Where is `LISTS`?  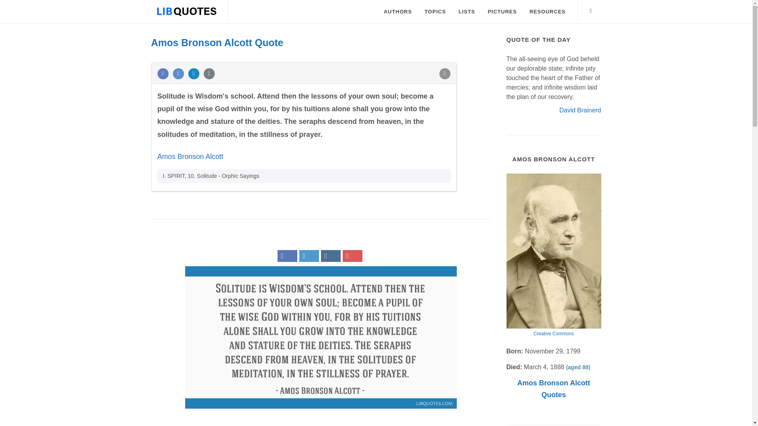
LISTS is located at coordinates (467, 12).